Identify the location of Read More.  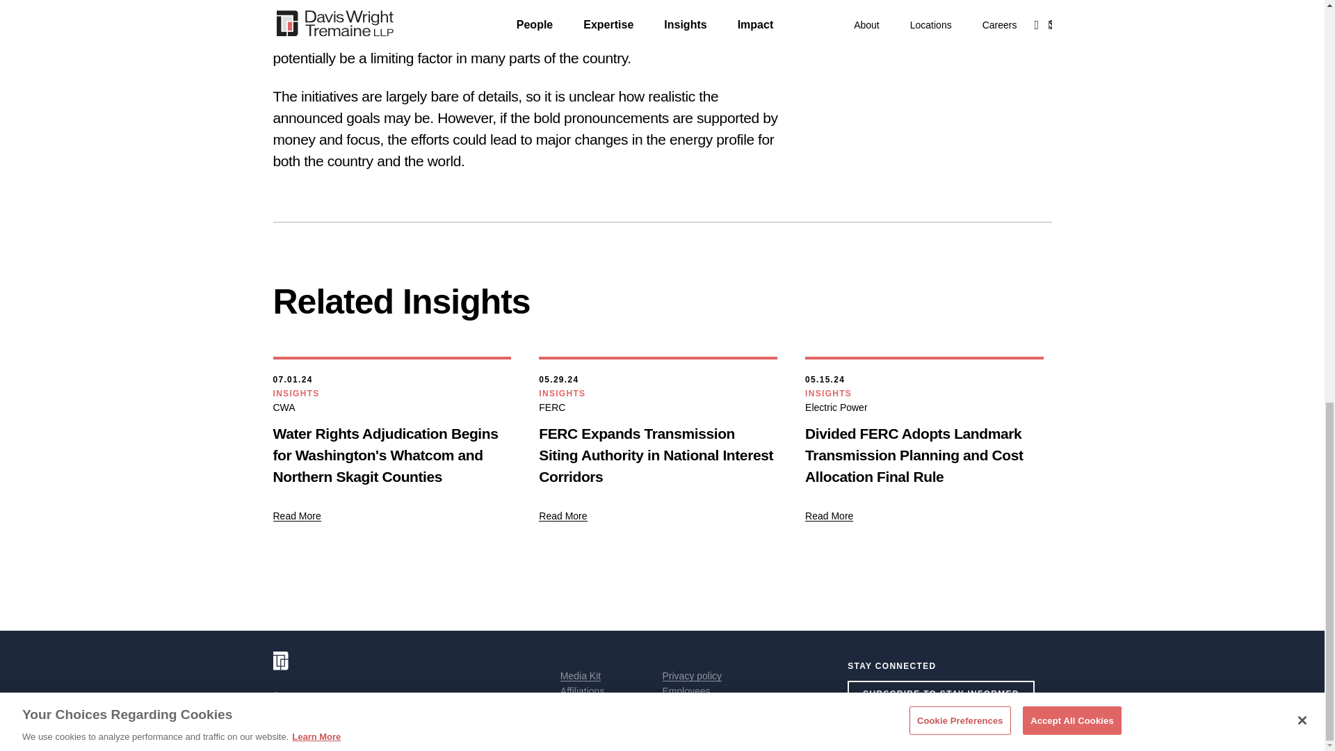
(829, 516).